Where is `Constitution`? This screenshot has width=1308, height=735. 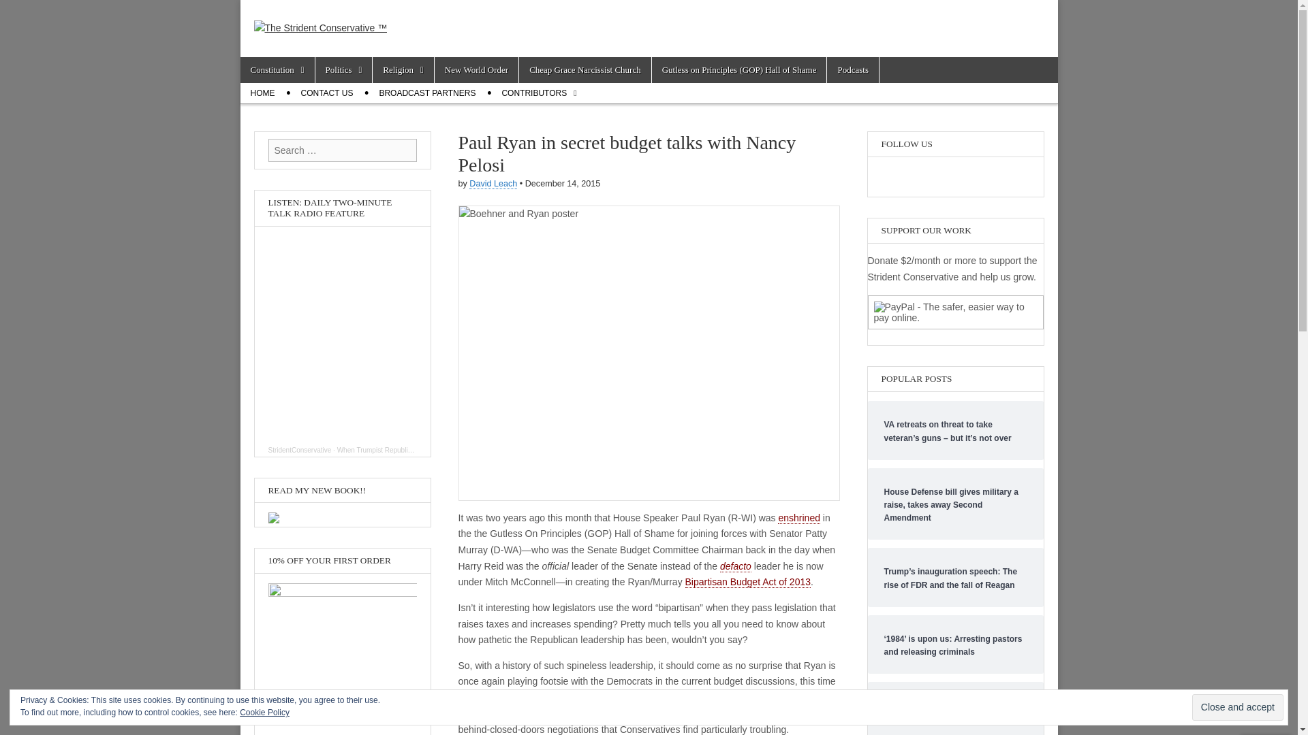
Constitution is located at coordinates (277, 70).